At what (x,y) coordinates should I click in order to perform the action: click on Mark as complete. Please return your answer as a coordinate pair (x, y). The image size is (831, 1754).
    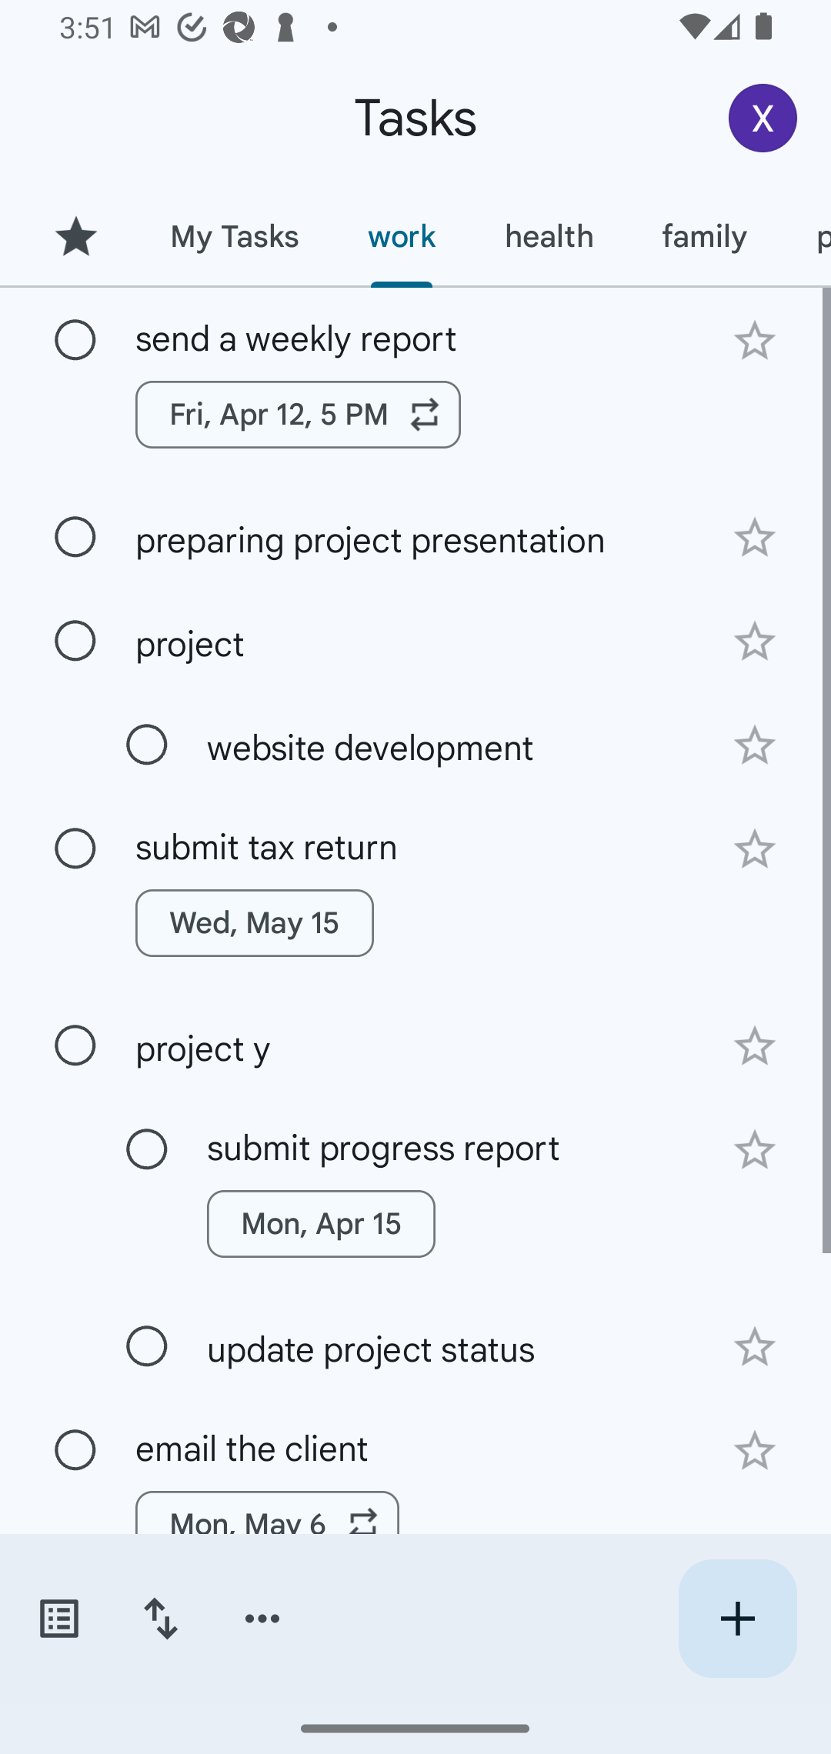
    Looking at the image, I should click on (75, 1451).